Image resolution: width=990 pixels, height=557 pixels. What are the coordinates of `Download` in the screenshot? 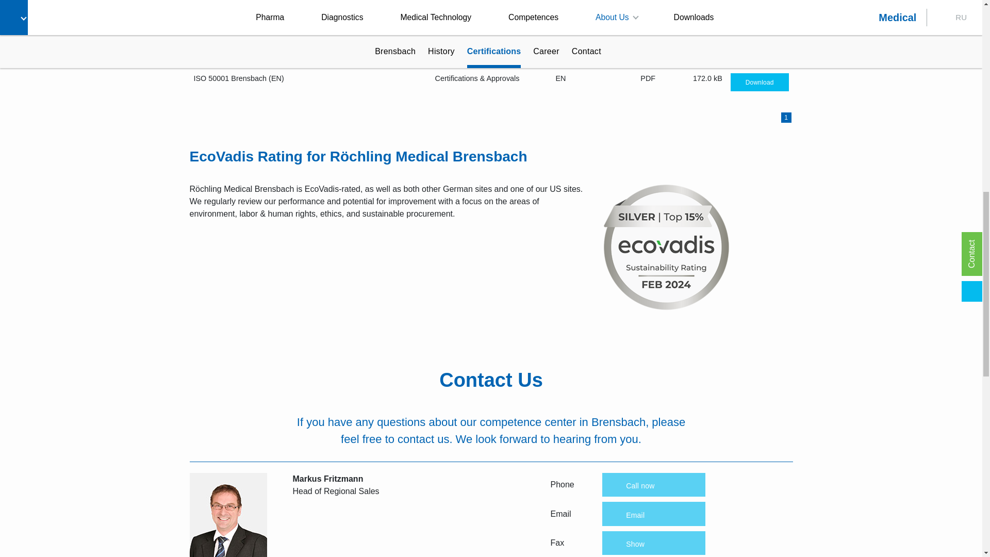 It's located at (760, 19).